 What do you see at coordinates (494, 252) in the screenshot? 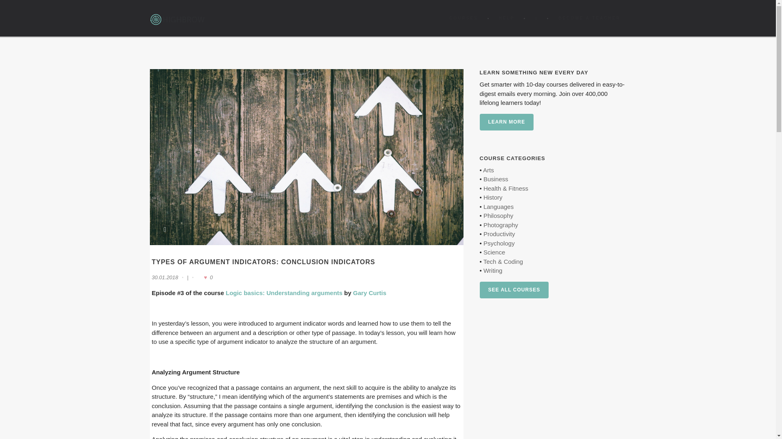
I see `Science` at bounding box center [494, 252].